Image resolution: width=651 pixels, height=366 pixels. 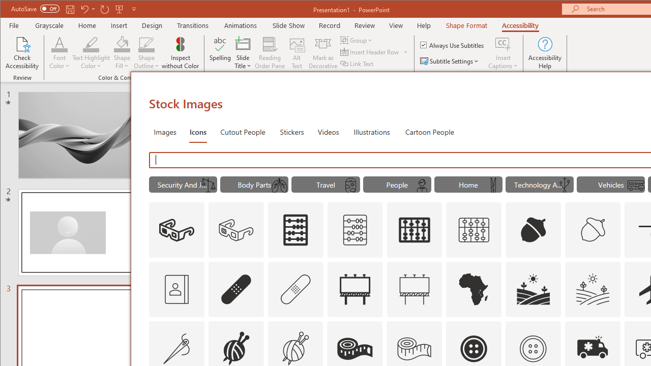 What do you see at coordinates (197, 131) in the screenshot?
I see `Icons` at bounding box center [197, 131].